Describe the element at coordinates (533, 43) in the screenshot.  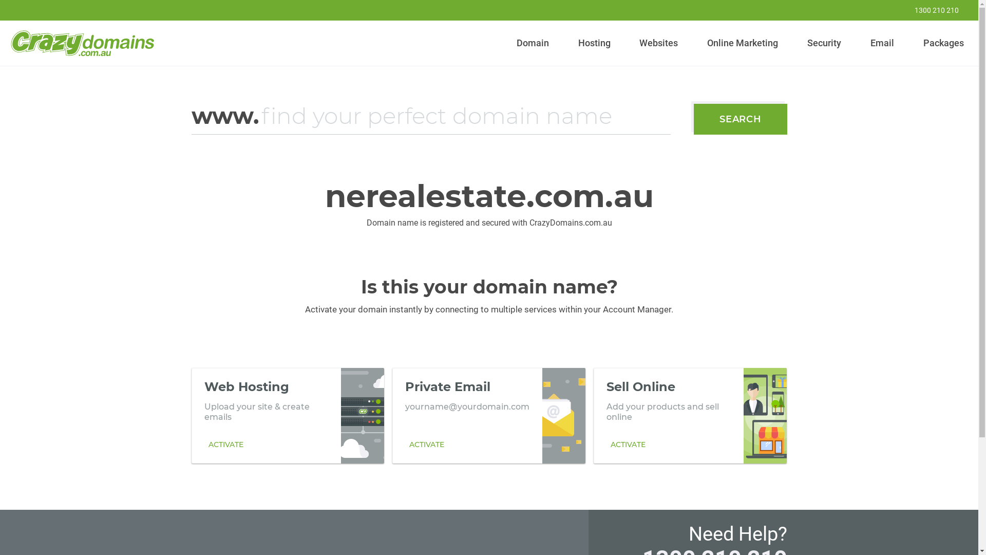
I see `Domain` at that location.